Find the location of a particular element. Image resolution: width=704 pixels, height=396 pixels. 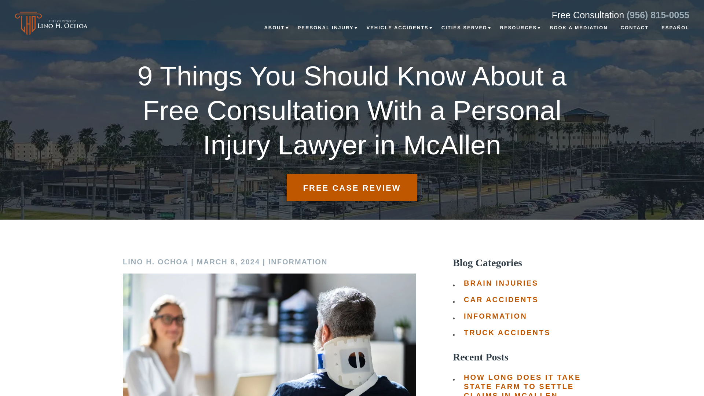

RESOURCES is located at coordinates (518, 32).